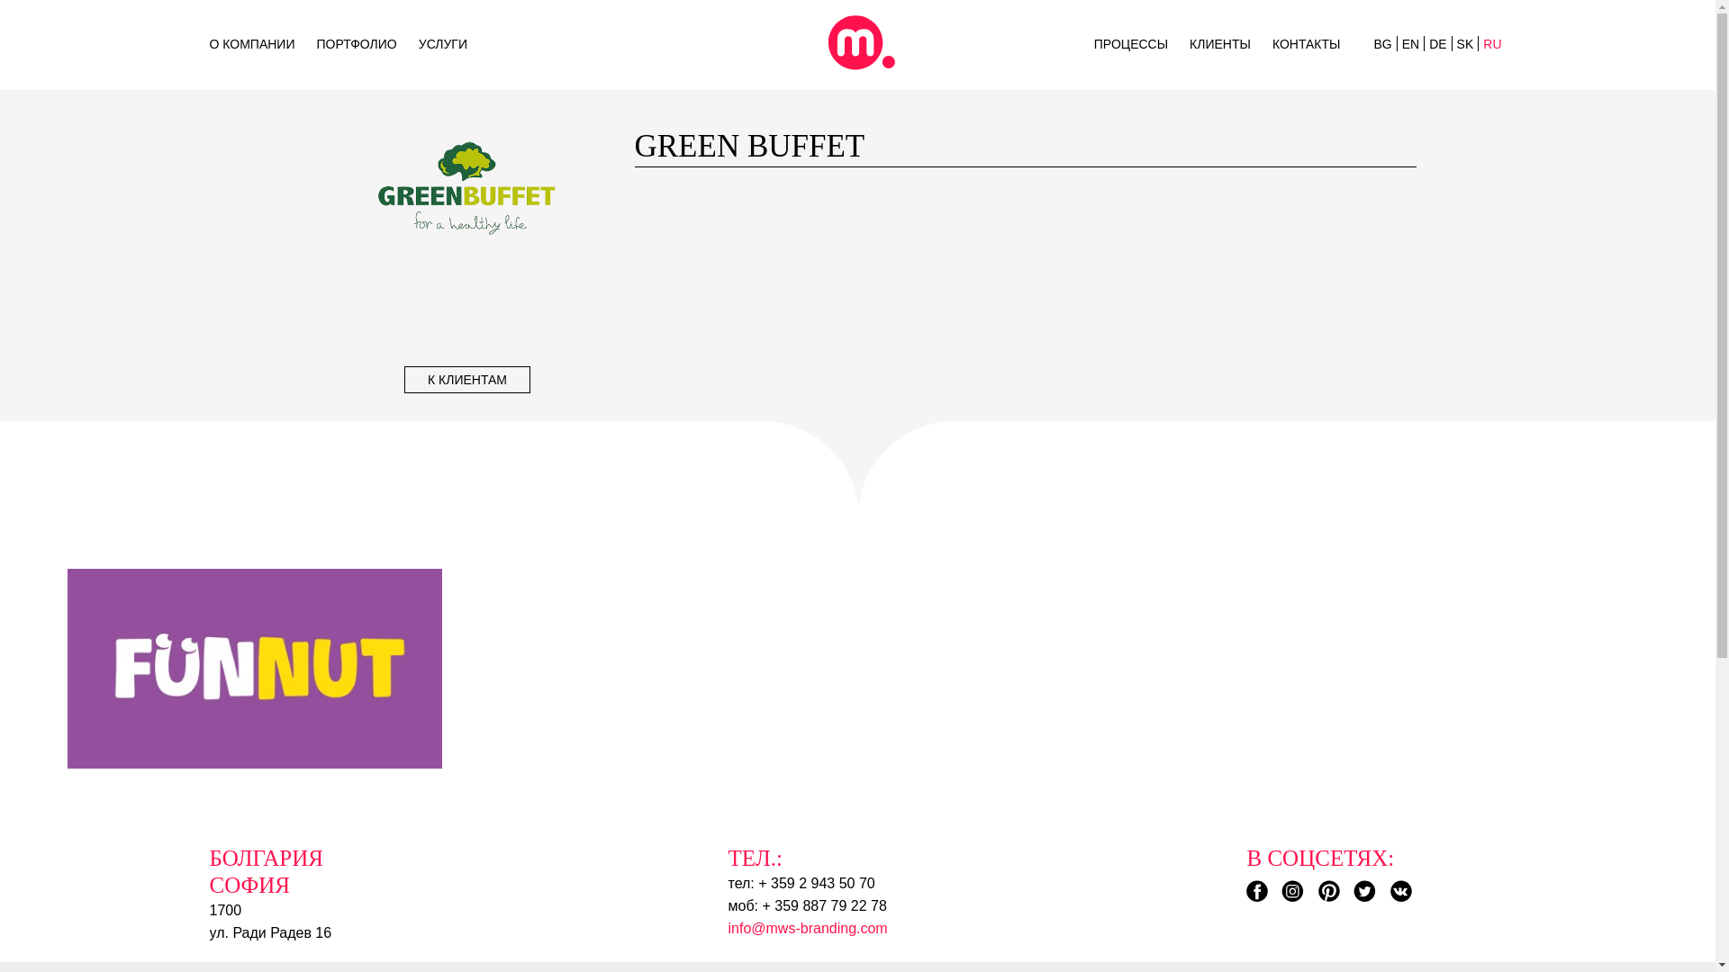 The image size is (1729, 972). I want to click on SK, so click(1466, 44).